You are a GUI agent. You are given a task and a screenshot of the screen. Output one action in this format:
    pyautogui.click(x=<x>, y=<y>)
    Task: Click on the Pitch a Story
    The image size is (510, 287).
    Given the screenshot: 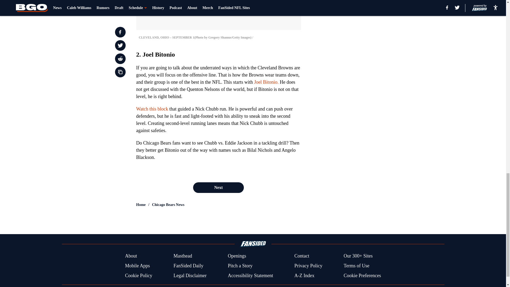 What is the action you would take?
    pyautogui.click(x=240, y=266)
    